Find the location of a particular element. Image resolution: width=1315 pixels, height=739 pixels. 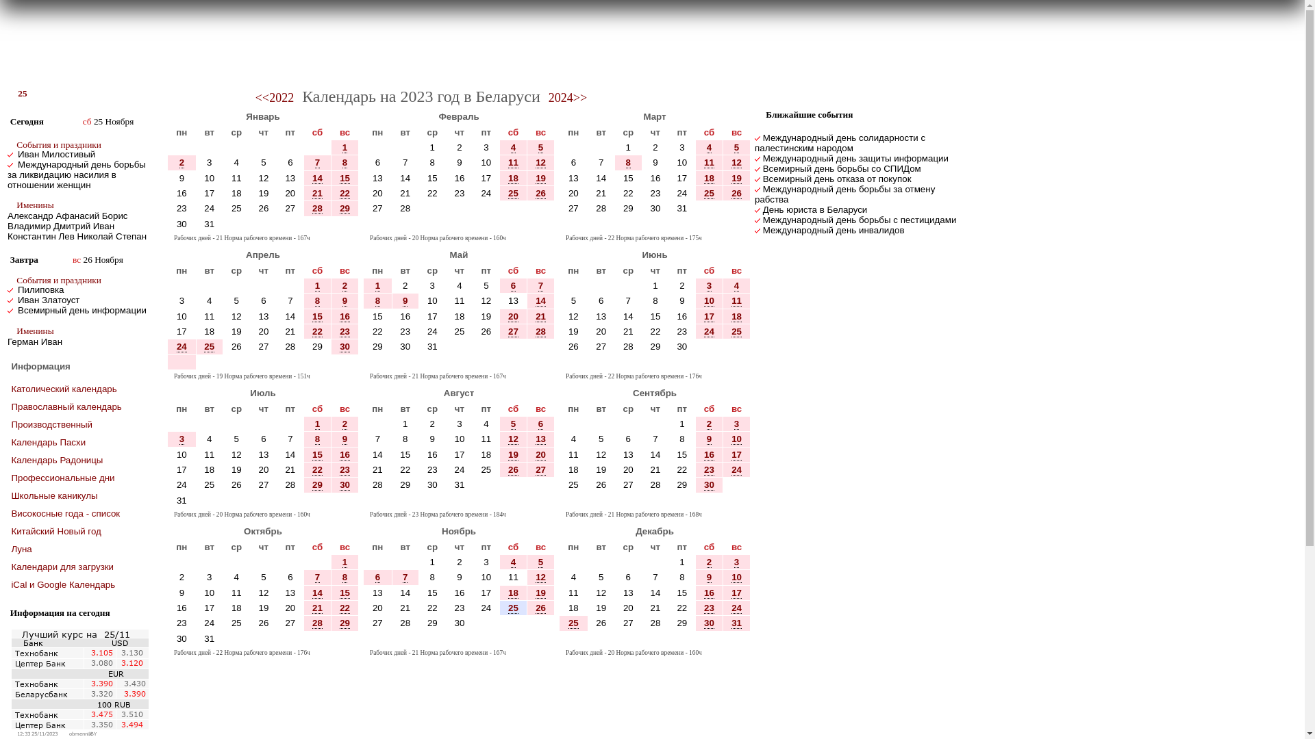

27 is located at coordinates (290, 208).